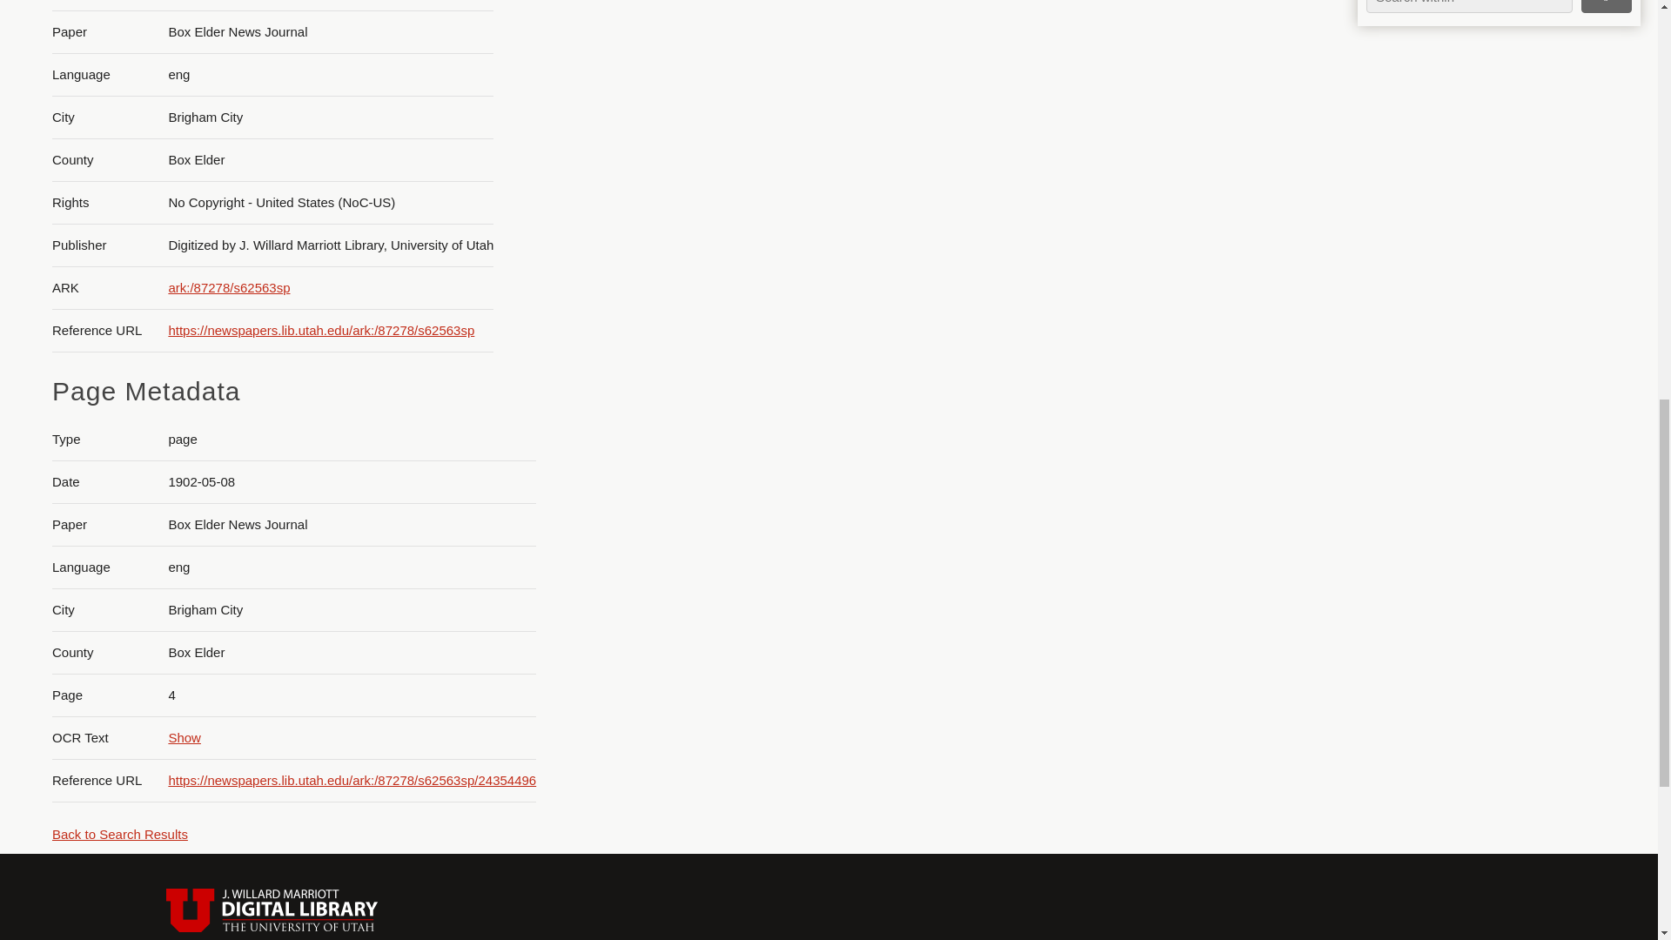 The height and width of the screenshot is (940, 1671). What do you see at coordinates (119, 834) in the screenshot?
I see `Back to Search Results` at bounding box center [119, 834].